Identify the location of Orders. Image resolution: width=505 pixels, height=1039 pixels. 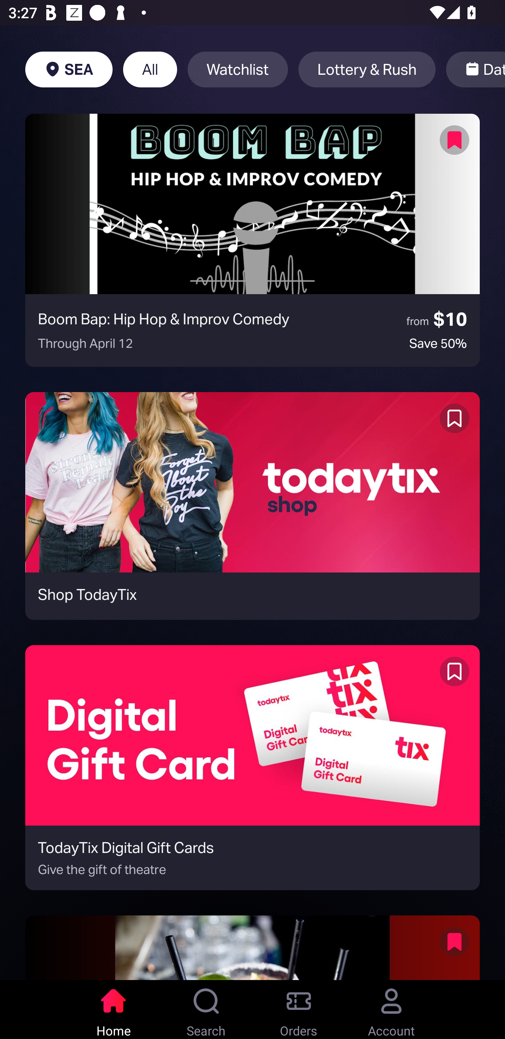
(299, 1010).